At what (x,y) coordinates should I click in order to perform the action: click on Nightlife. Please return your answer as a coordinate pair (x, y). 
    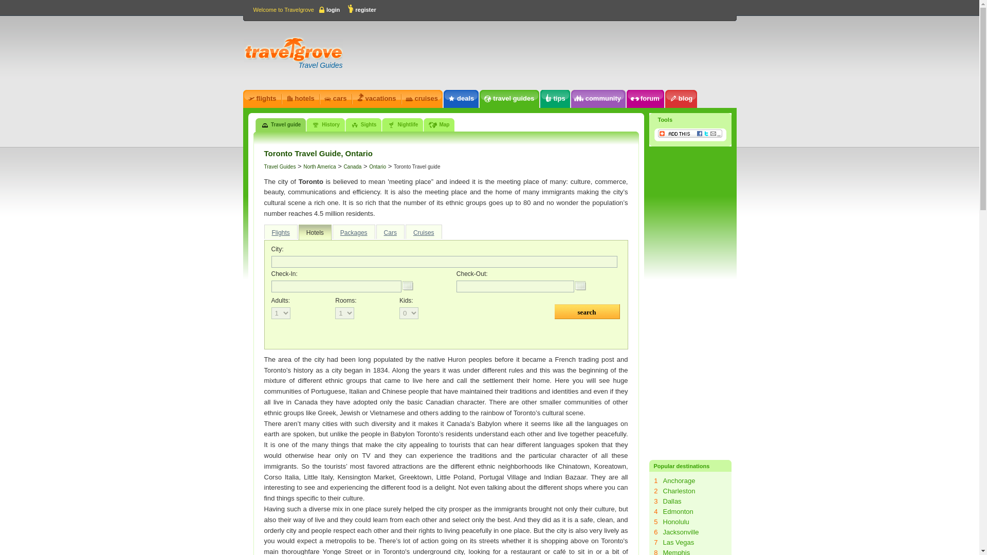
    Looking at the image, I should click on (403, 124).